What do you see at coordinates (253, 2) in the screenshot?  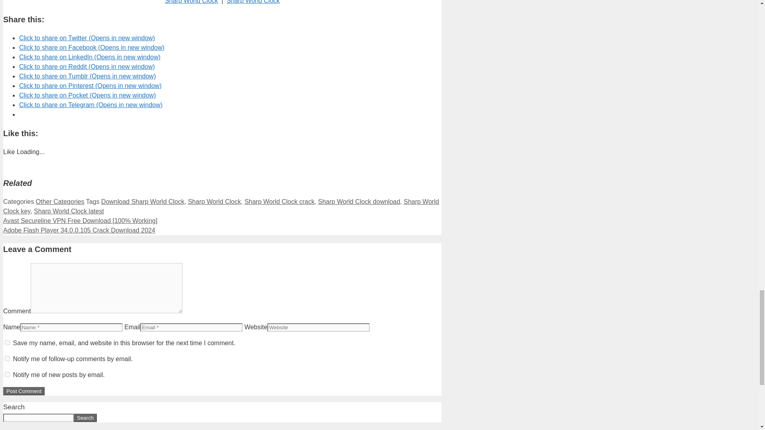 I see `Sharp World Clock` at bounding box center [253, 2].